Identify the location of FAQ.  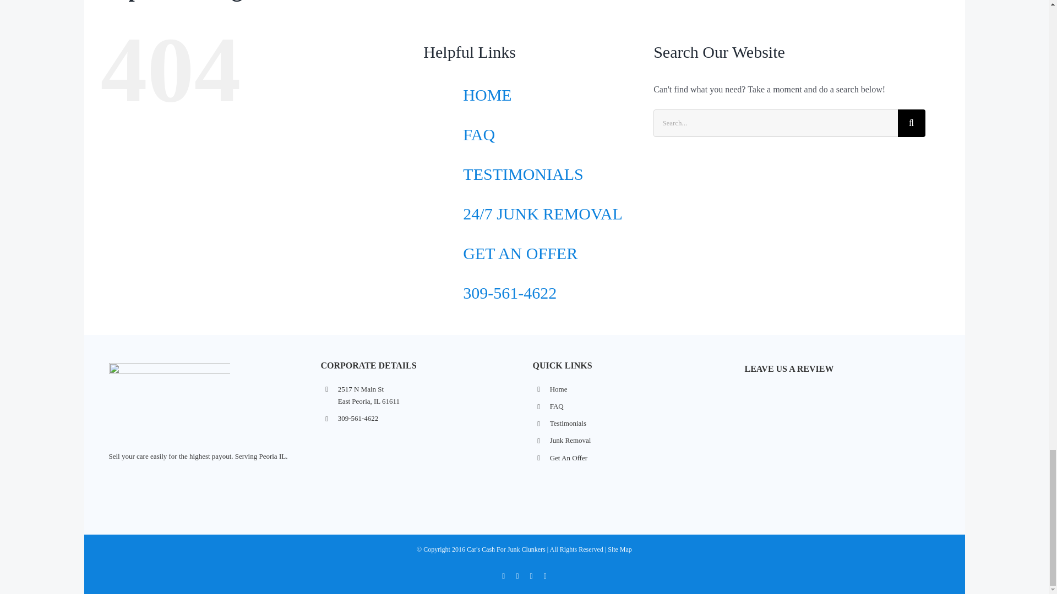
(478, 134).